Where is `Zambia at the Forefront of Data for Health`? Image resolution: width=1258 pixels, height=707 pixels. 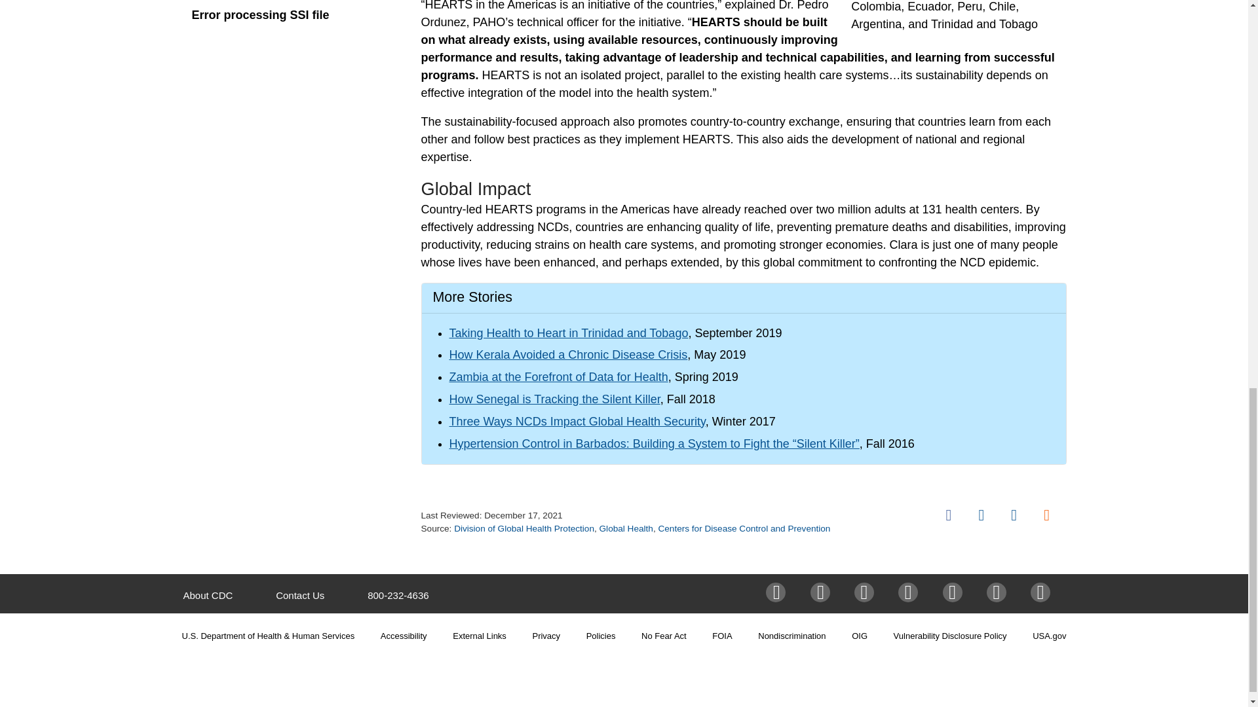 Zambia at the Forefront of Data for Health is located at coordinates (558, 377).